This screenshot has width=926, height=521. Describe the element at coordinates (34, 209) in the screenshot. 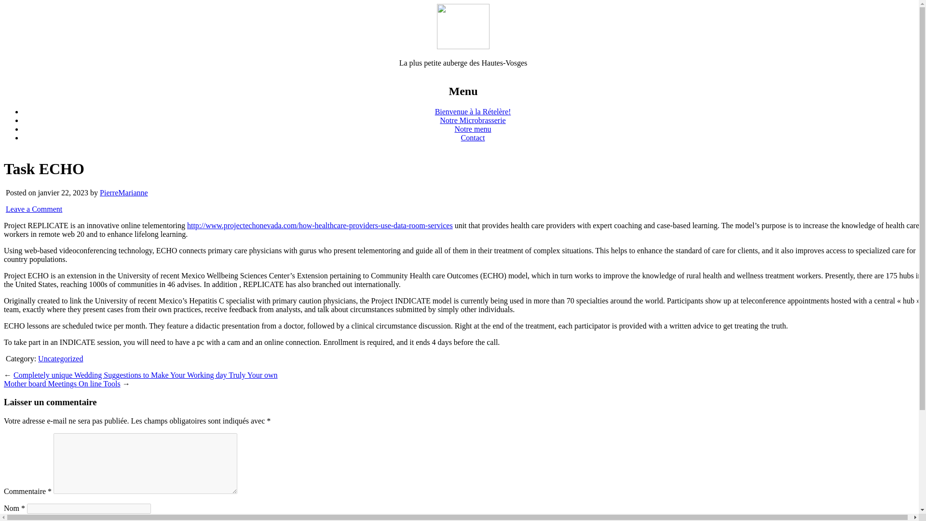

I see `Leave a Comment` at that location.